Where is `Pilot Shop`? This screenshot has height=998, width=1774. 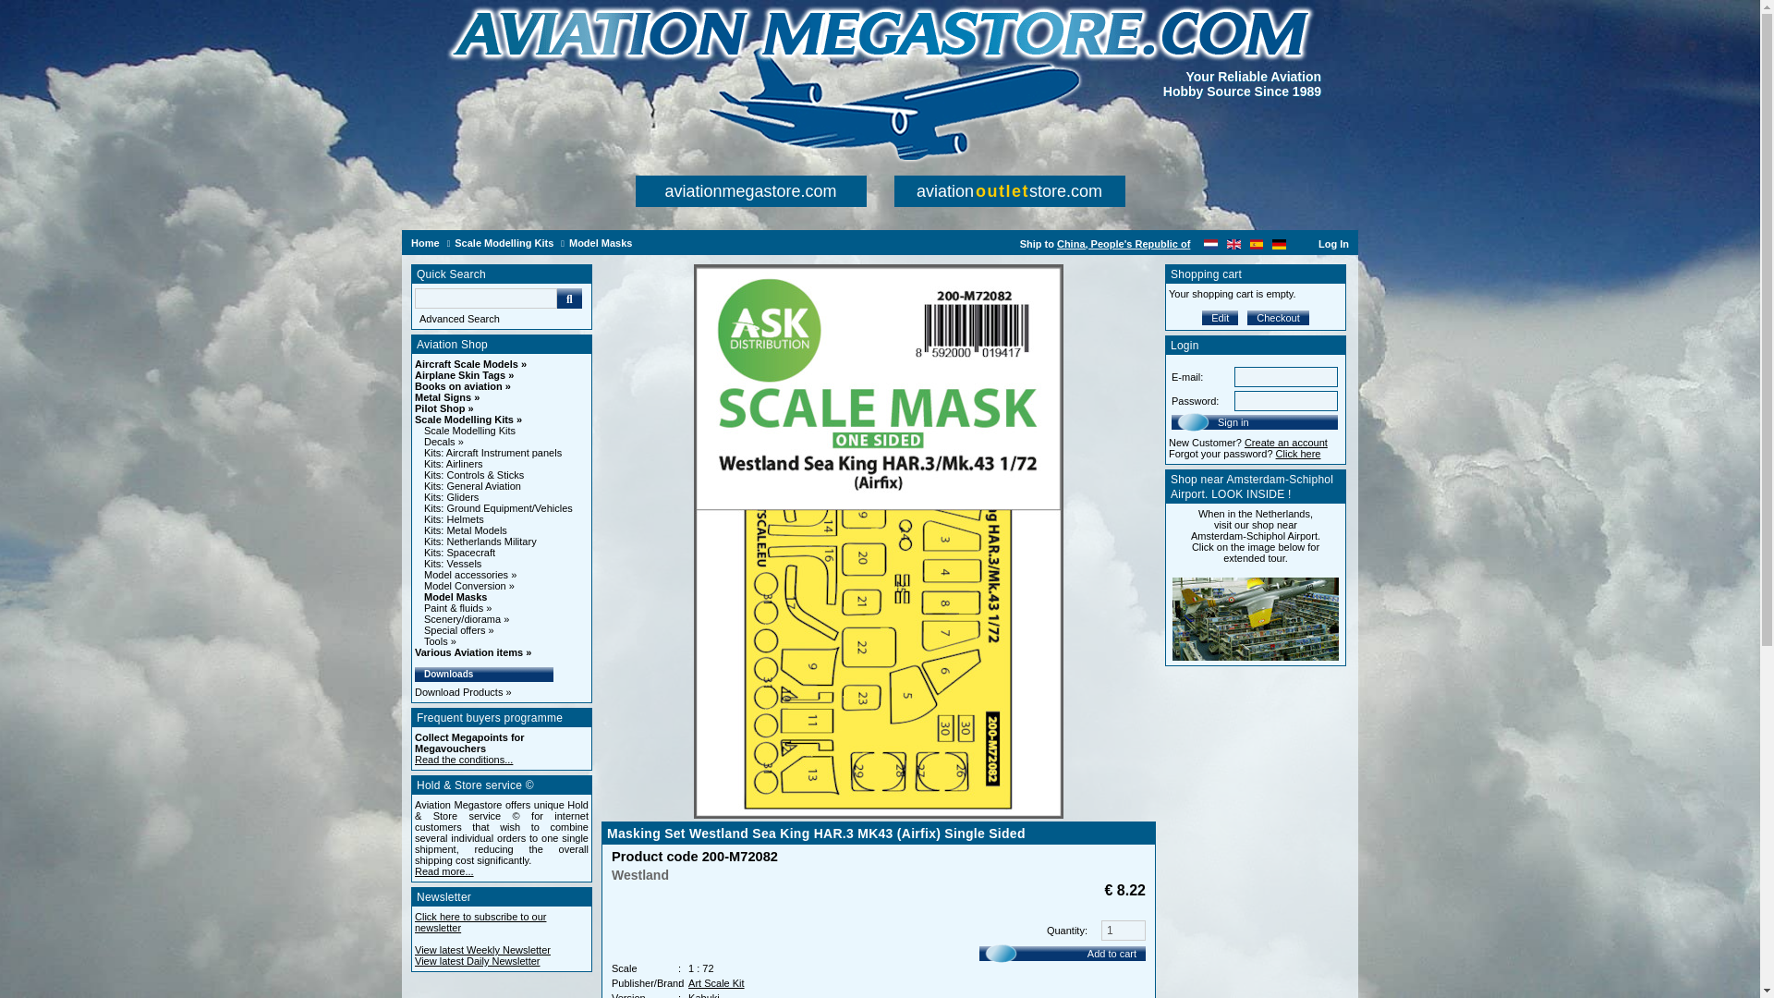
Pilot Shop is located at coordinates (443, 408).